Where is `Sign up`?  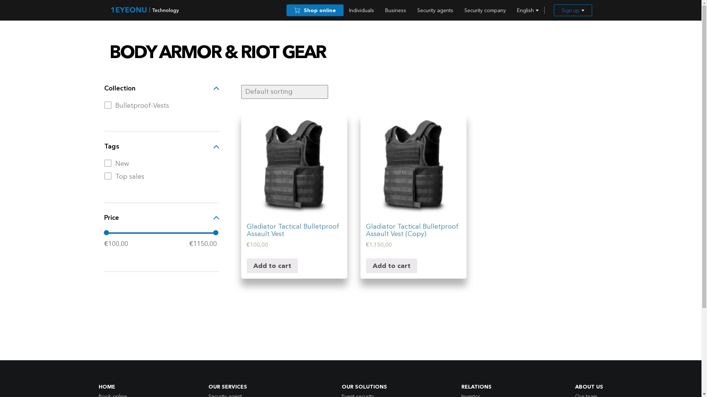
Sign up is located at coordinates (573, 10).